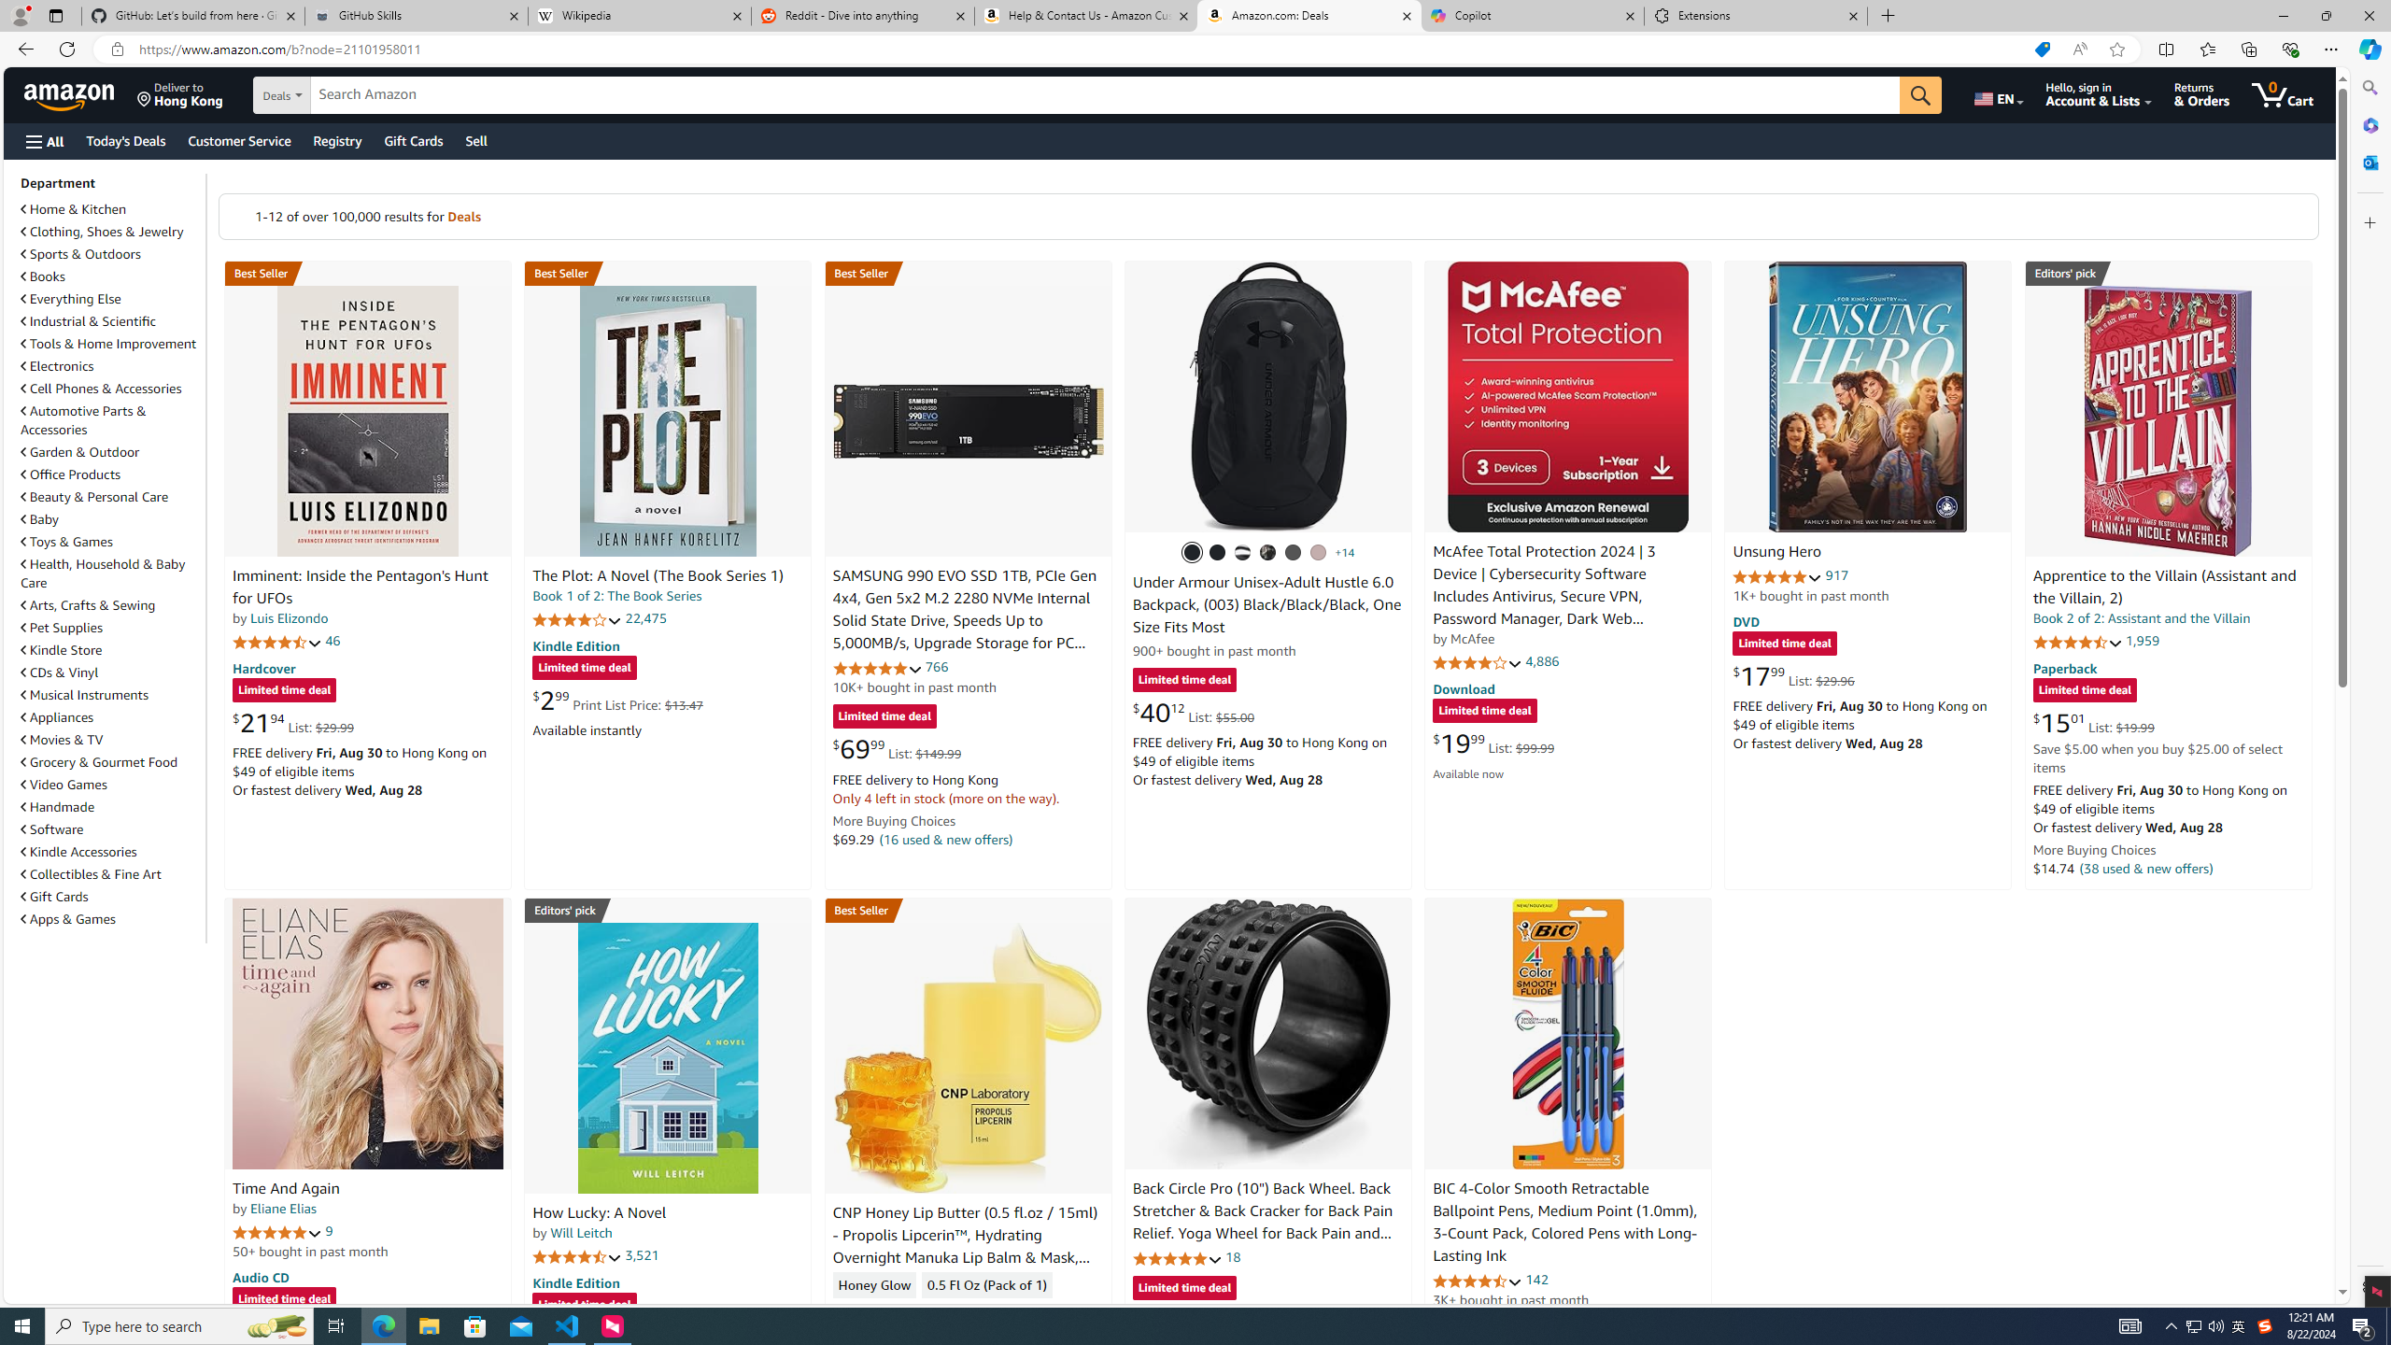  What do you see at coordinates (71, 474) in the screenshot?
I see `Office Products` at bounding box center [71, 474].